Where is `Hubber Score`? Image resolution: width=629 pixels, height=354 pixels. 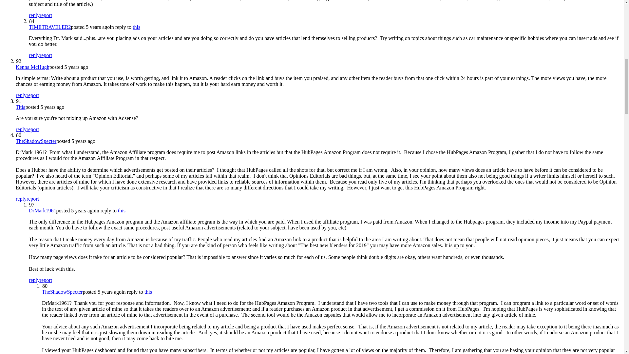 Hubber Score is located at coordinates (31, 21).